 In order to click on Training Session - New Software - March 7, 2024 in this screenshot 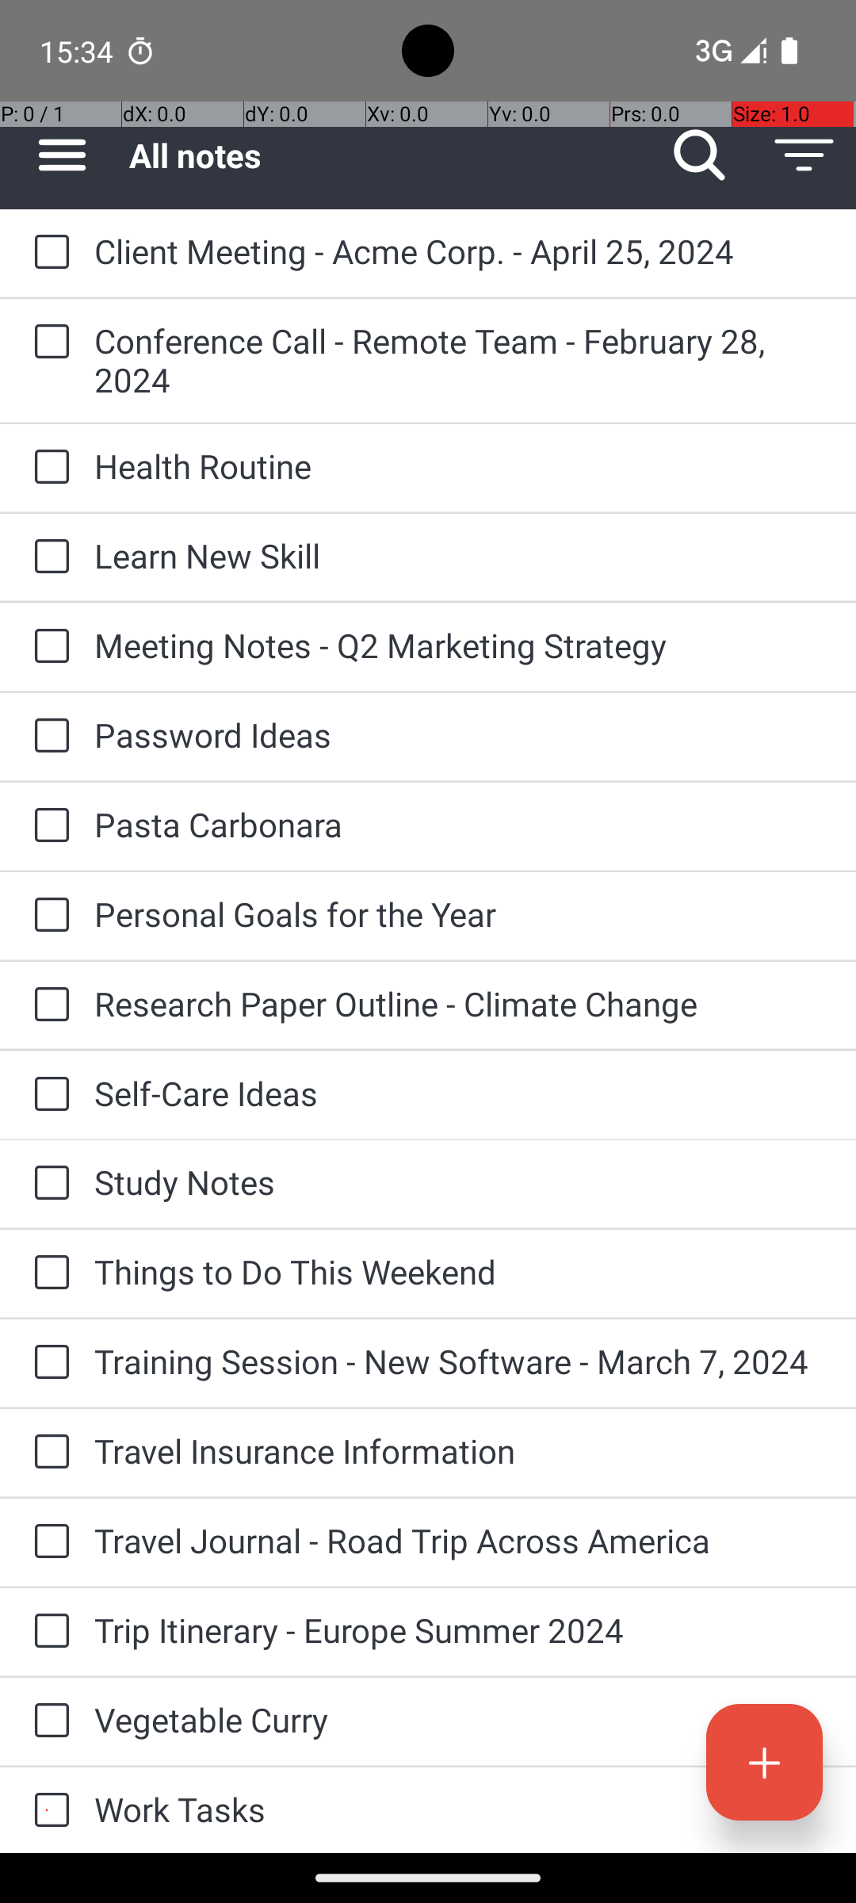, I will do `click(460, 1361)`.